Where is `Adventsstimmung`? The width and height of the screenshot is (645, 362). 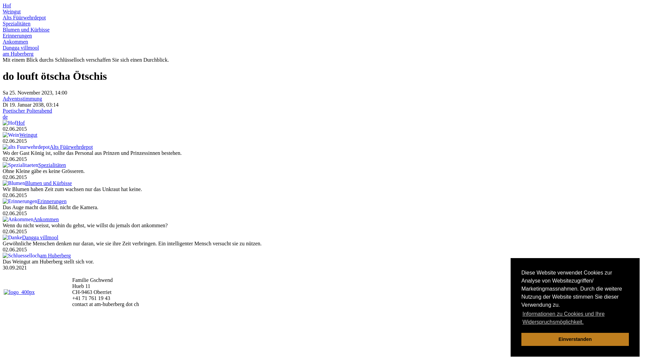
Adventsstimmung is located at coordinates (22, 99).